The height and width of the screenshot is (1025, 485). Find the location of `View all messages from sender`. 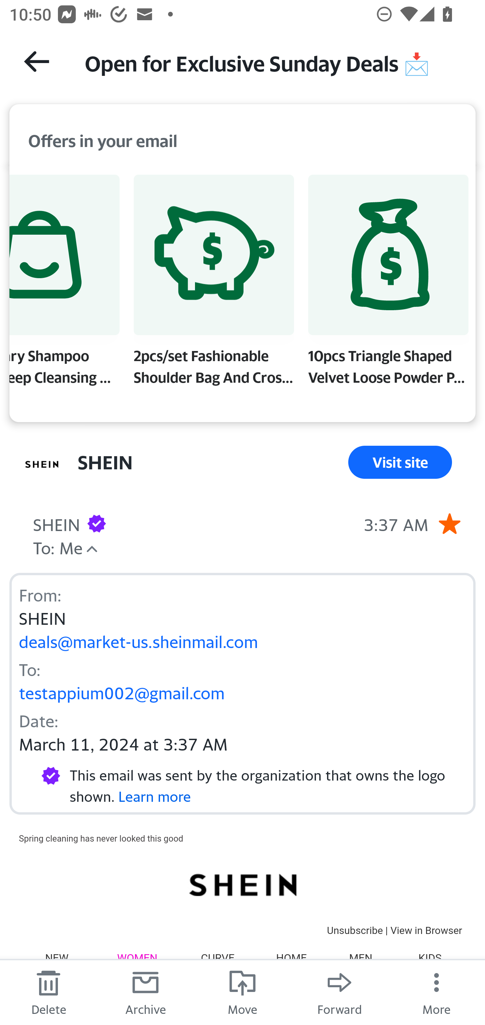

View all messages from sender is located at coordinates (42, 465).